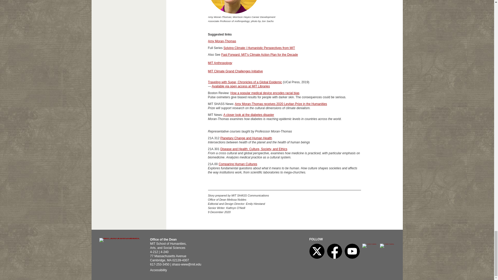 The height and width of the screenshot is (280, 498). What do you see at coordinates (369, 244) in the screenshot?
I see `Visit us on LinkedIn` at bounding box center [369, 244].